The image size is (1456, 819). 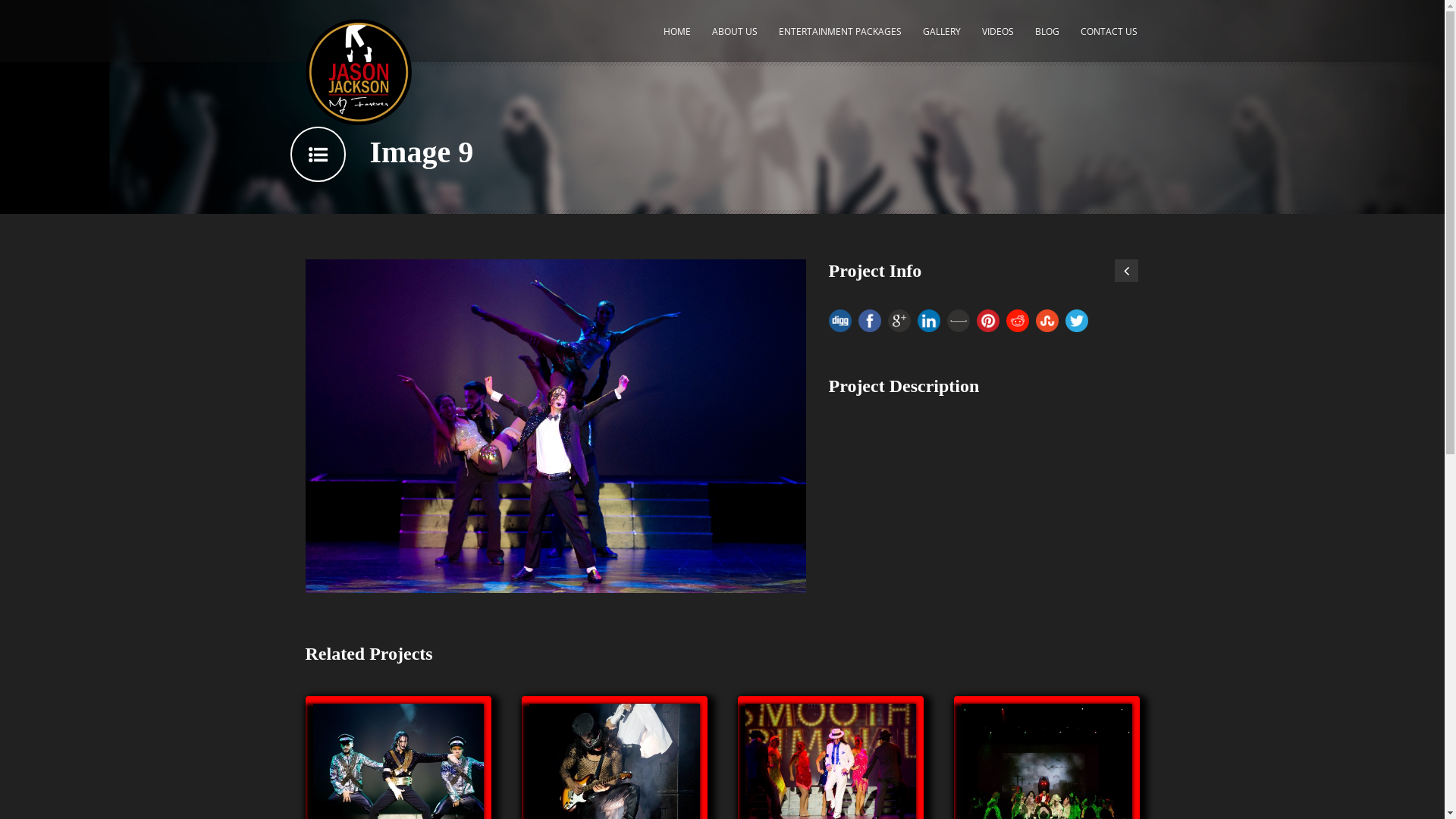 I want to click on GALLERY, so click(x=942, y=39).